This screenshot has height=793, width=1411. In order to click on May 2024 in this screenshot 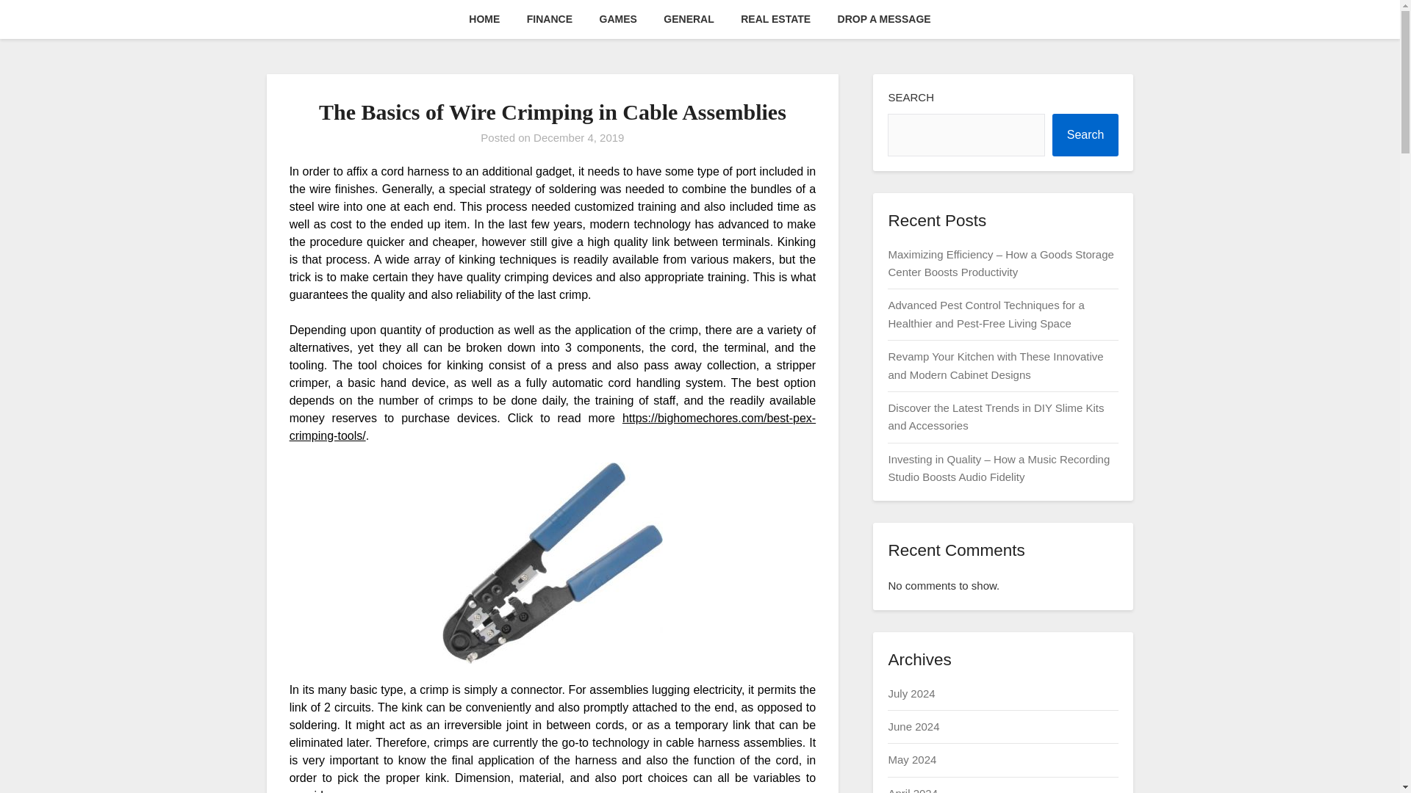, I will do `click(911, 759)`.